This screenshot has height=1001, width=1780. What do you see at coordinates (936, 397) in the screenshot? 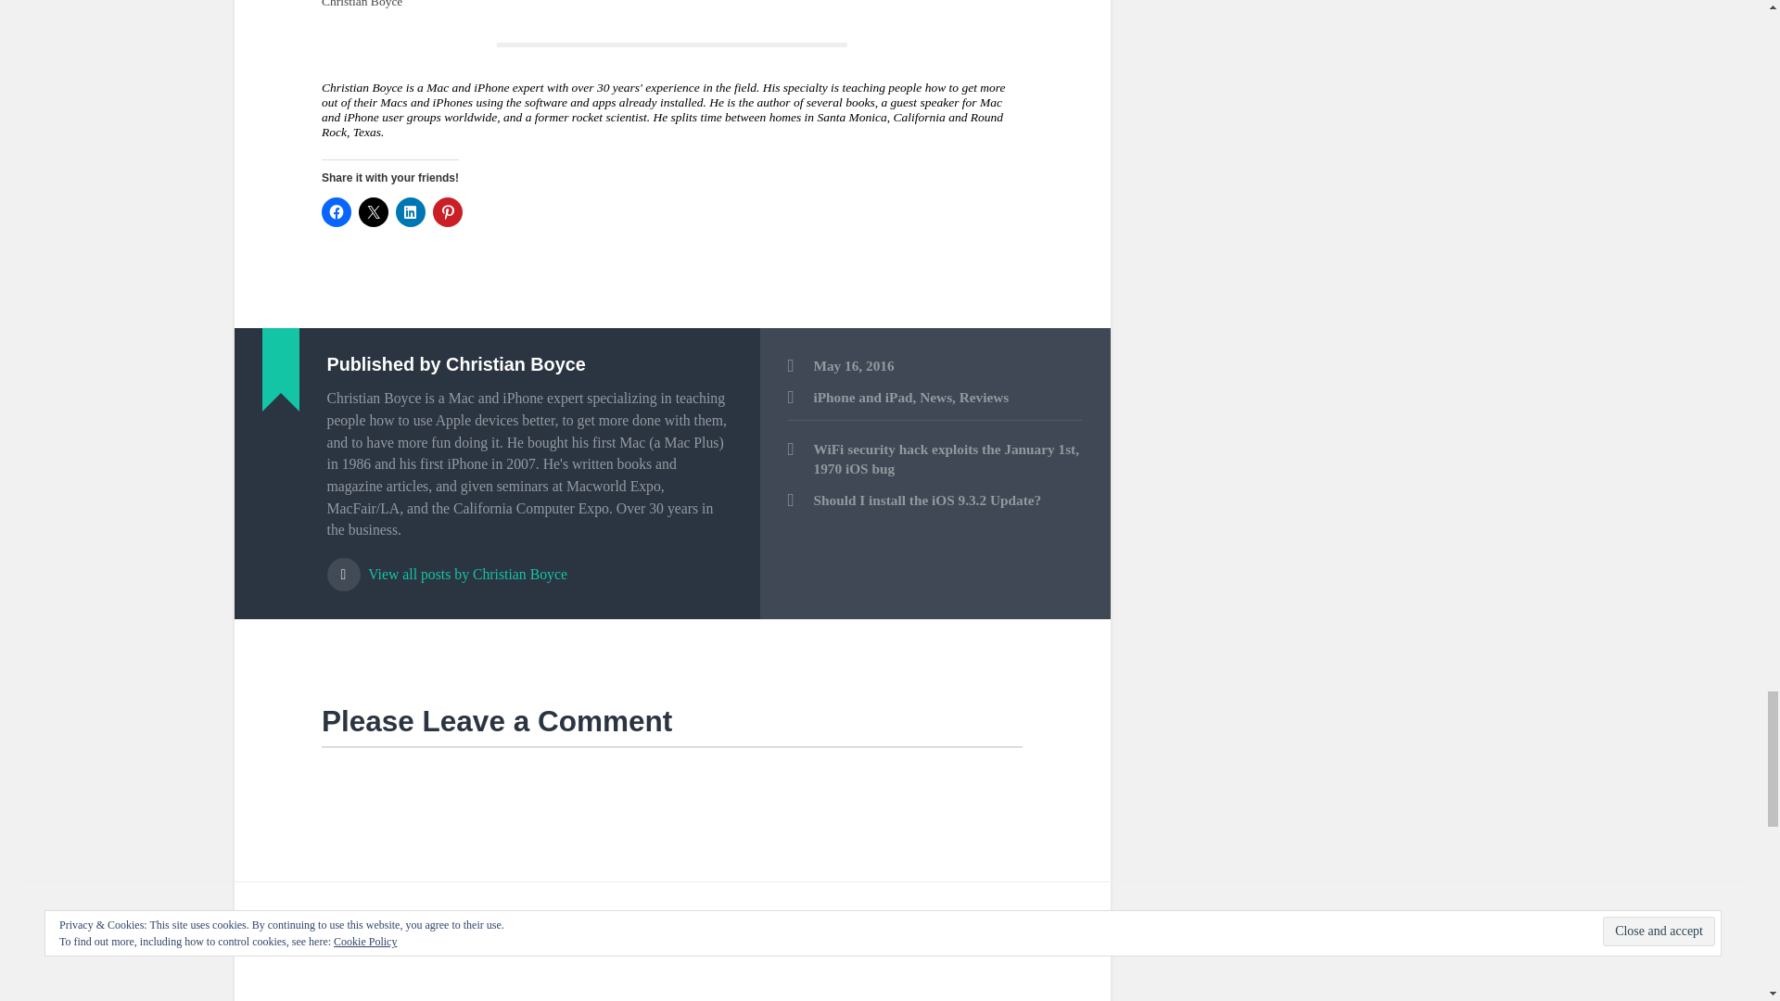
I see `News` at bounding box center [936, 397].